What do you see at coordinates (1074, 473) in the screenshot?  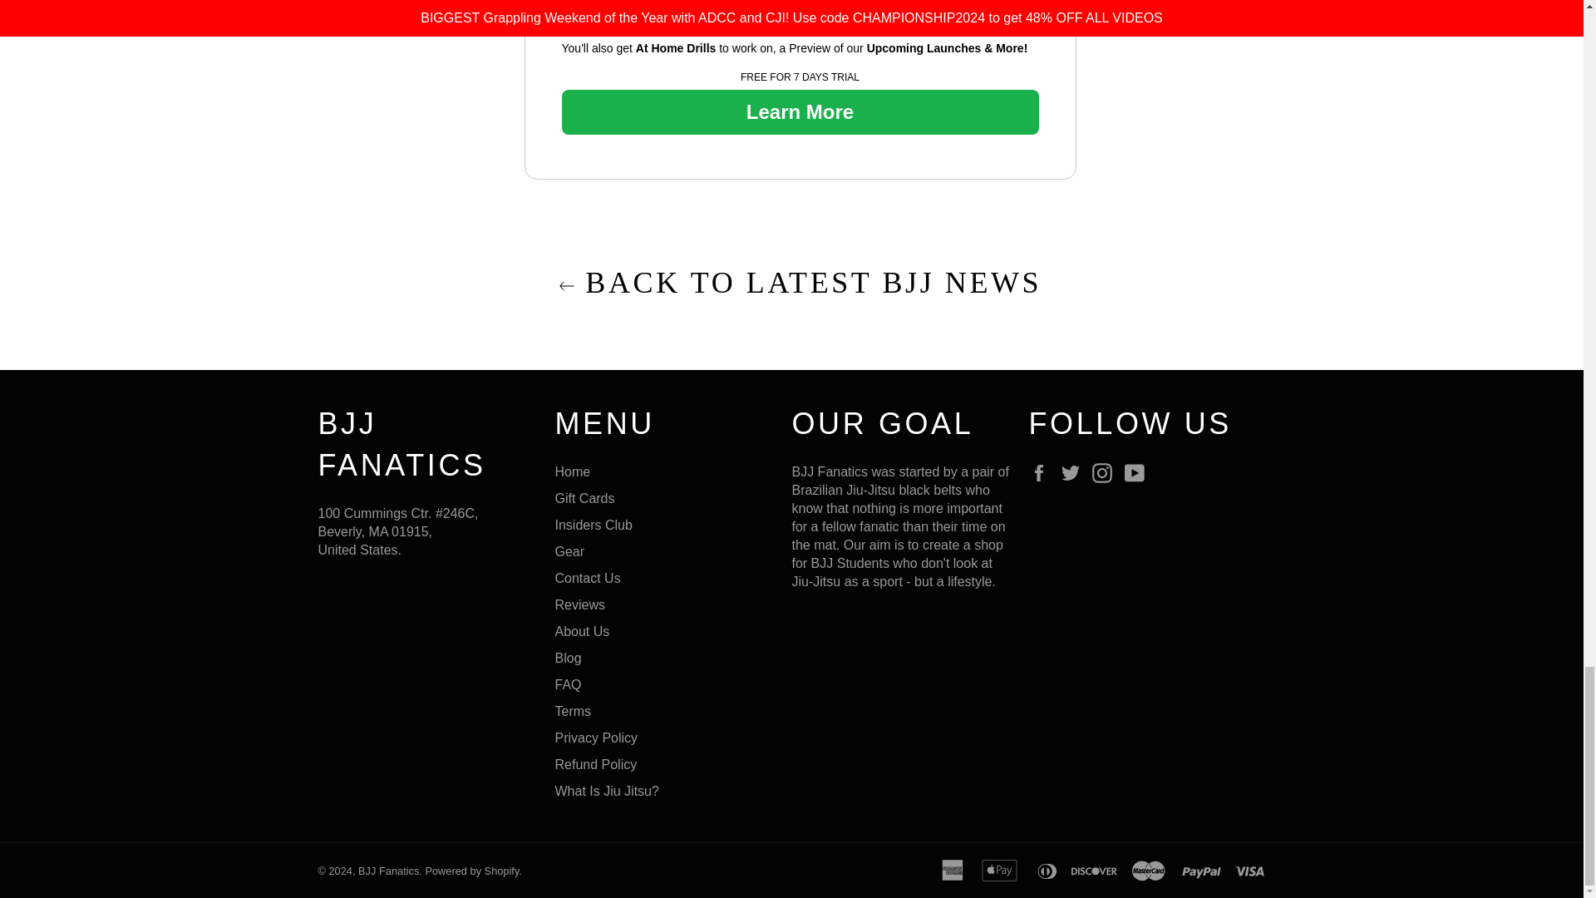 I see `BJJ Fanatics on Twitter` at bounding box center [1074, 473].